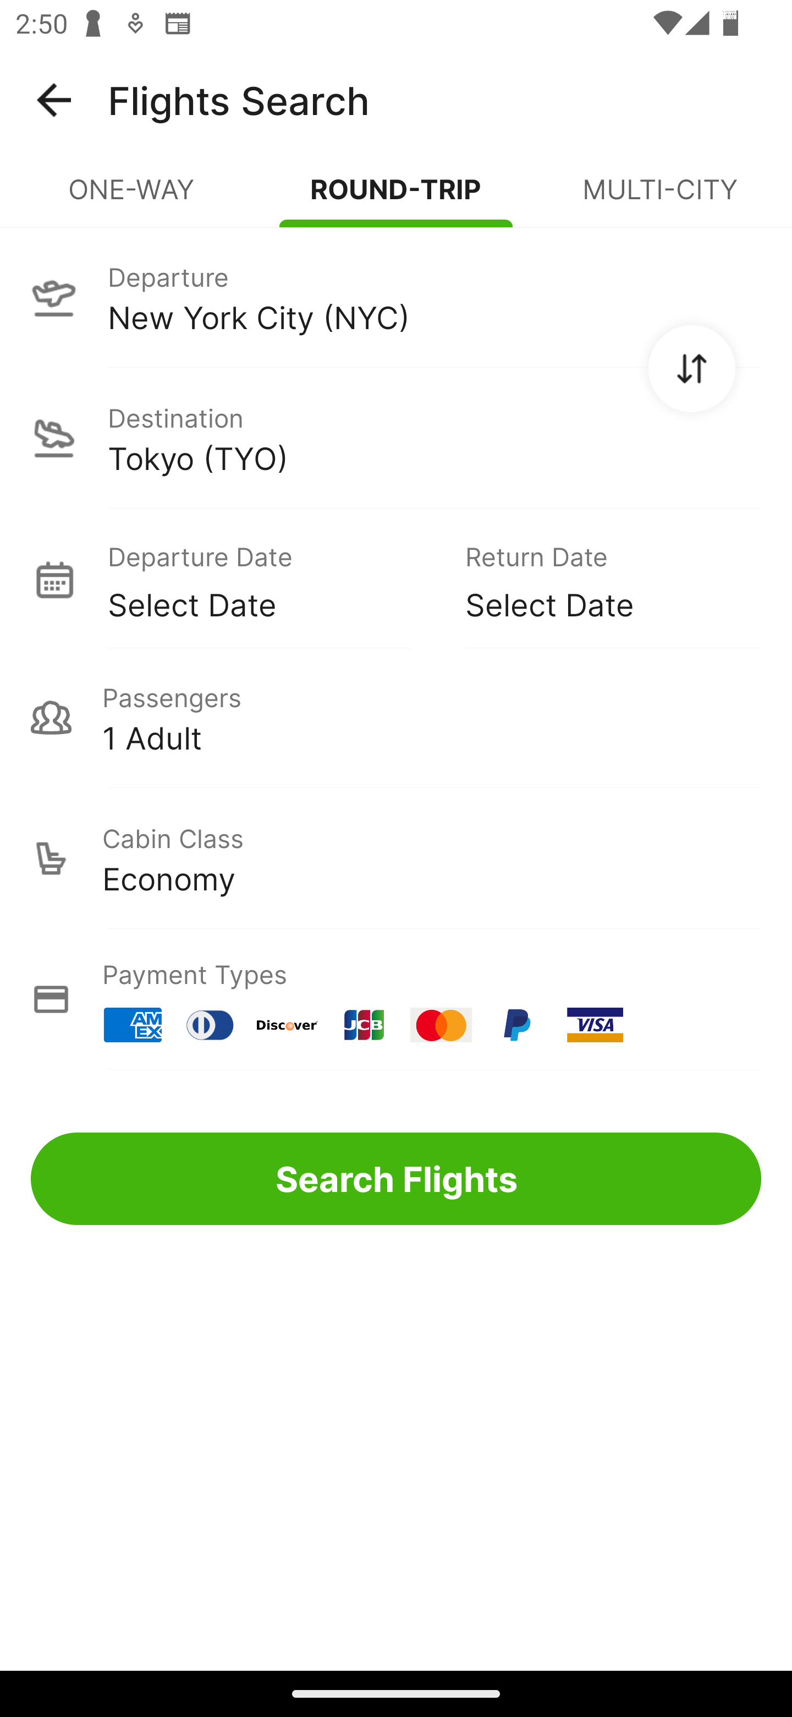  I want to click on Search Flights, so click(396, 1179).